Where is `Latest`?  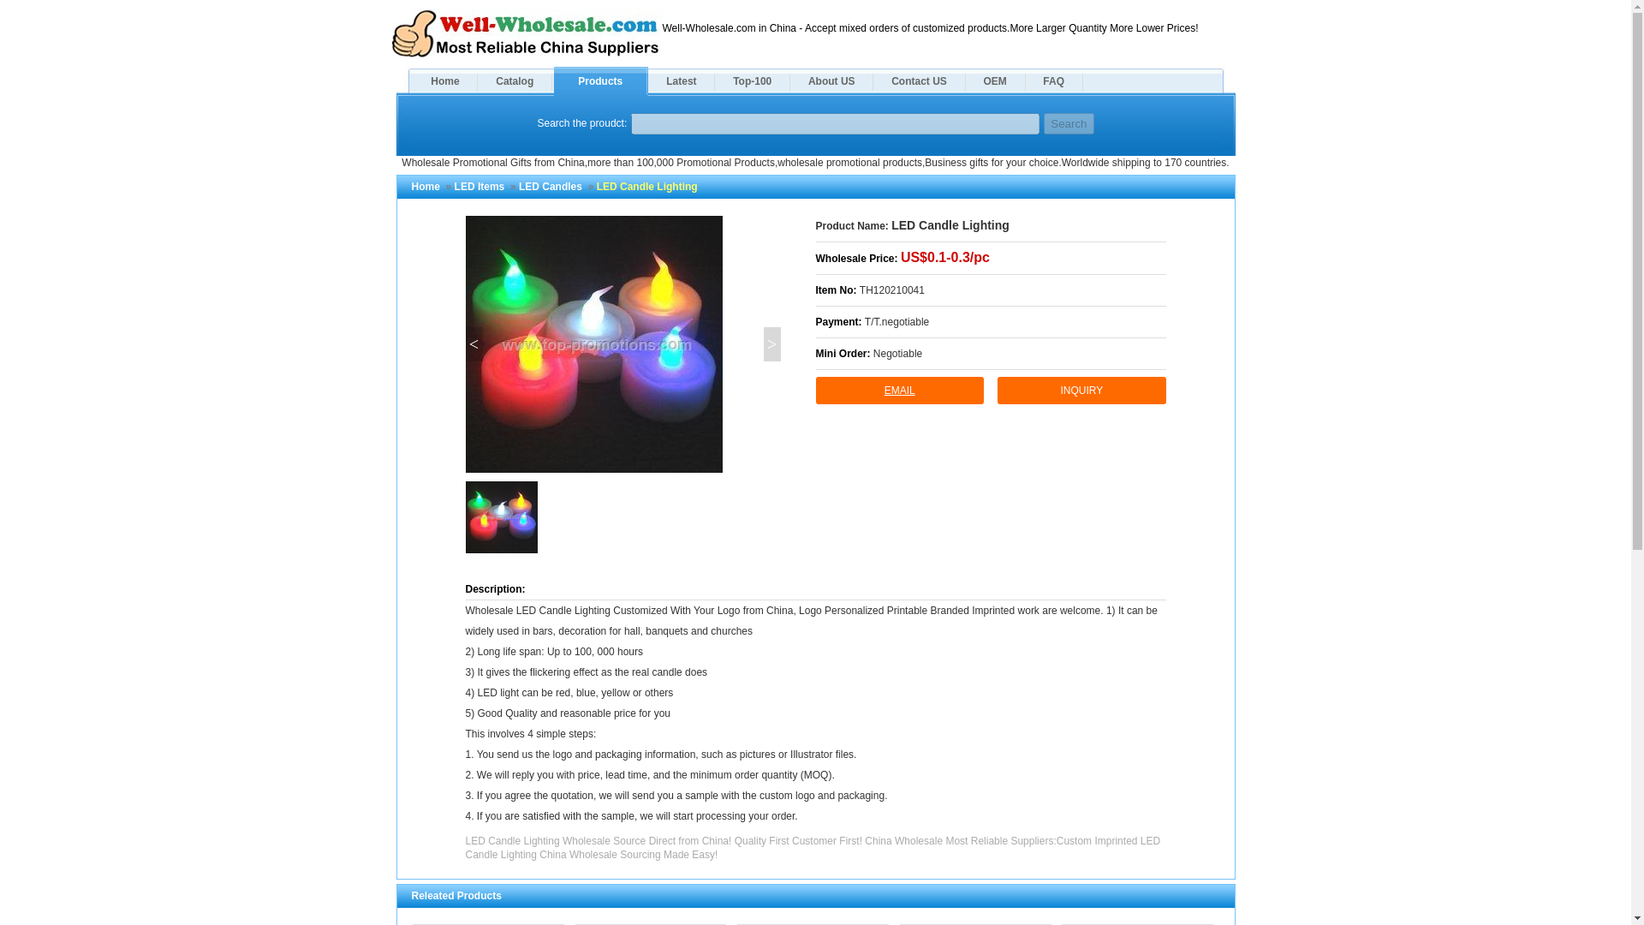
Latest is located at coordinates (680, 81).